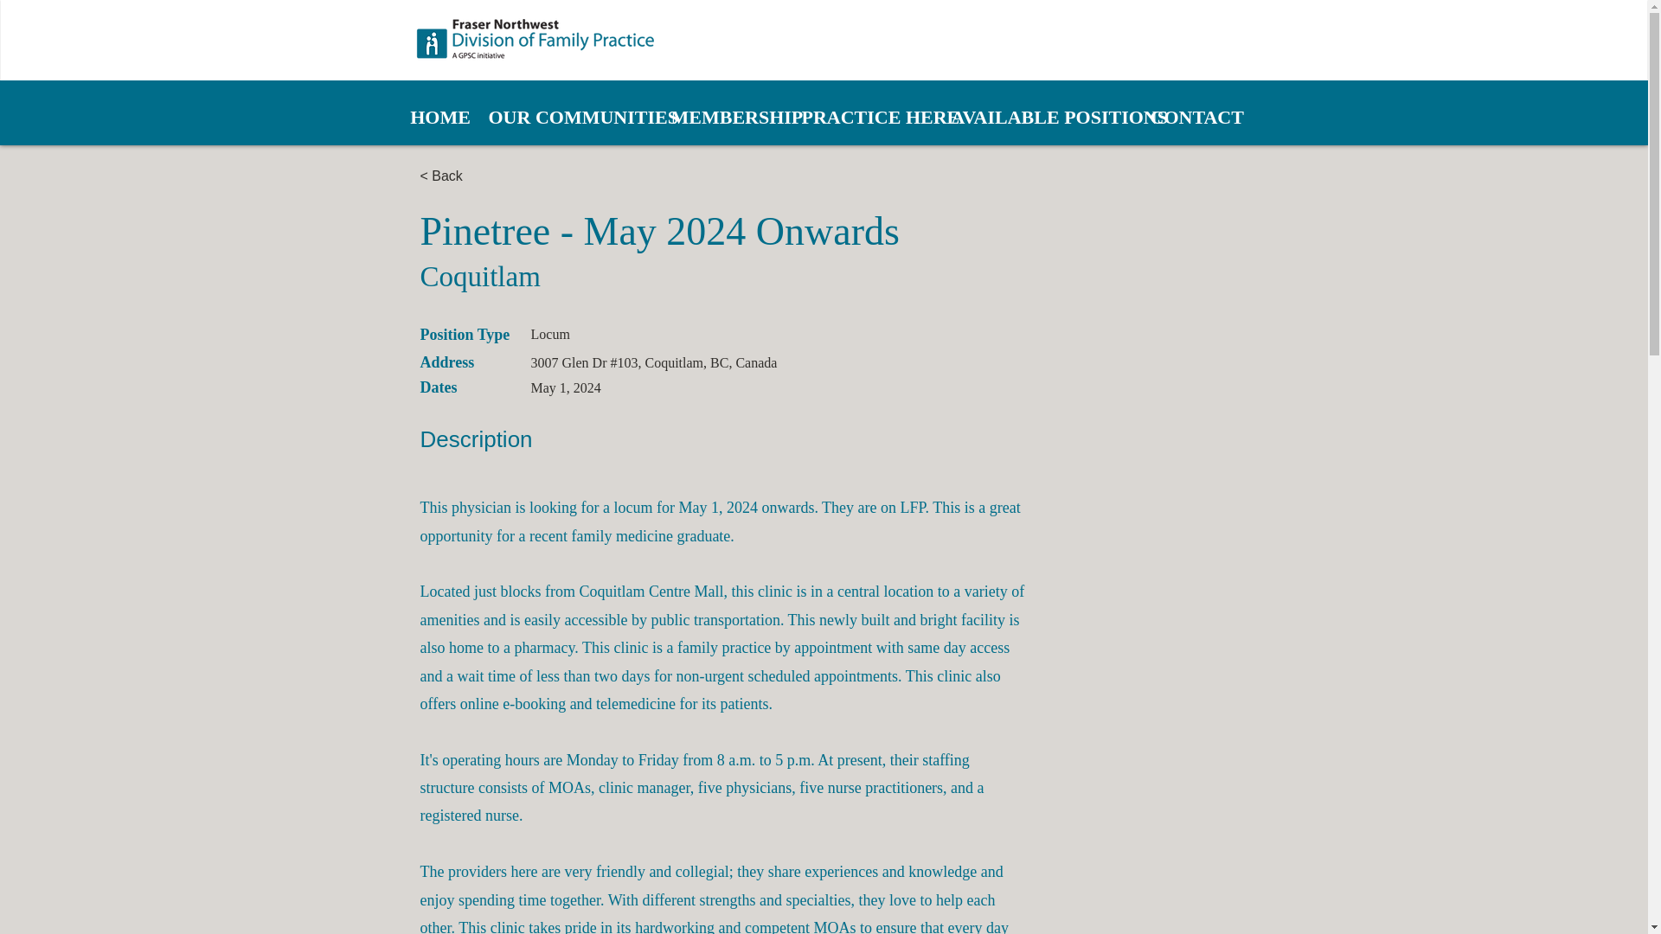 The height and width of the screenshot is (934, 1661). Describe the element at coordinates (570, 118) in the screenshot. I see `OUR COMMUNITIES` at that location.